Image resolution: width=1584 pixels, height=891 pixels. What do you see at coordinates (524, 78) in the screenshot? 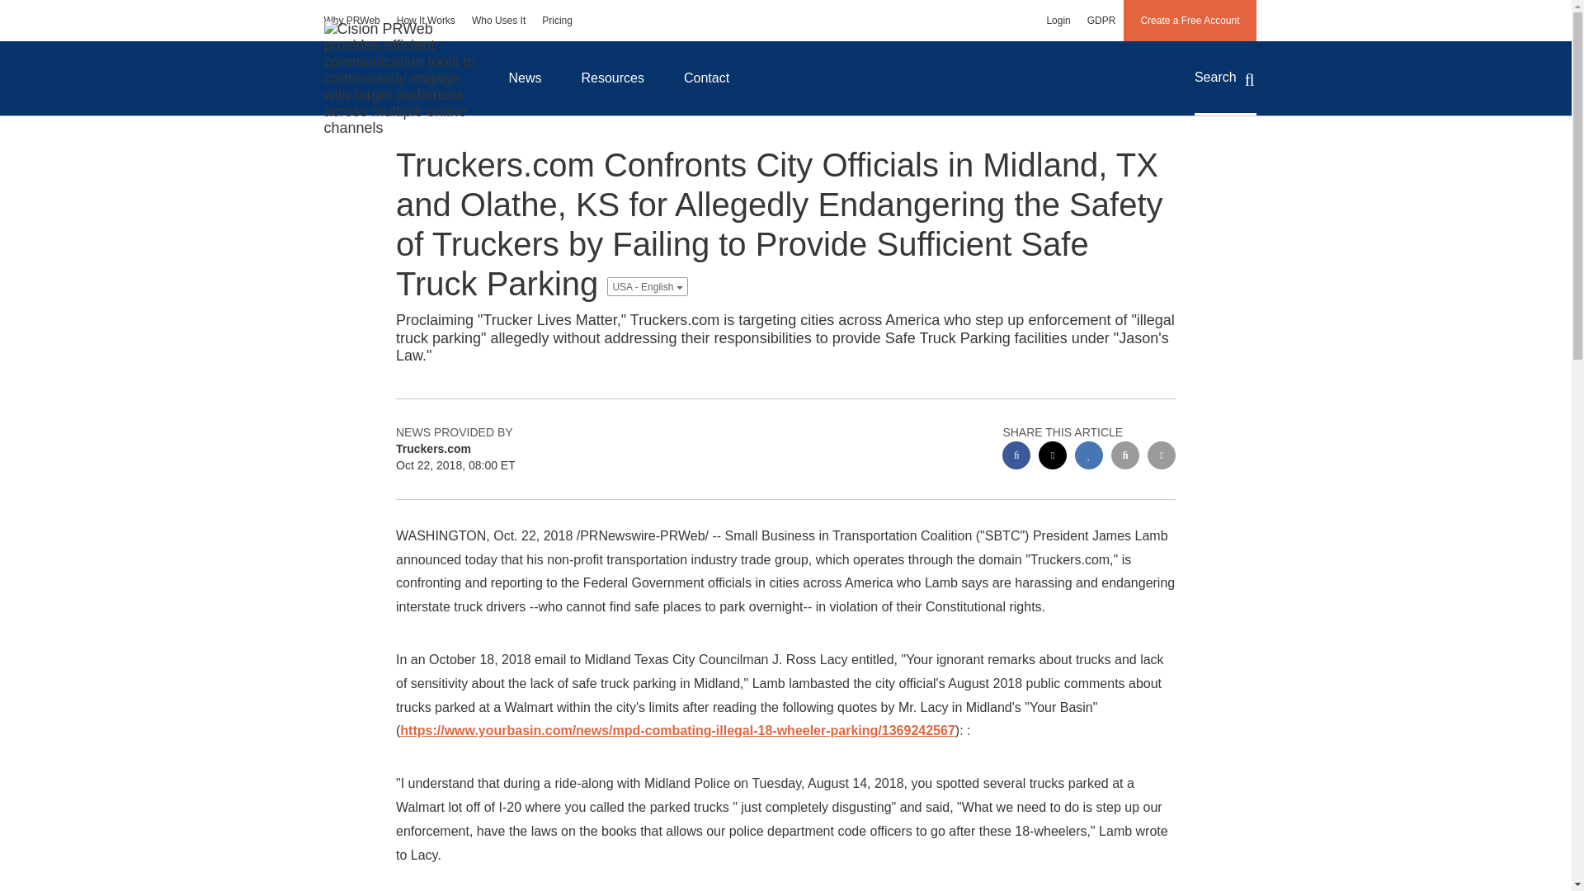
I see `News` at bounding box center [524, 78].